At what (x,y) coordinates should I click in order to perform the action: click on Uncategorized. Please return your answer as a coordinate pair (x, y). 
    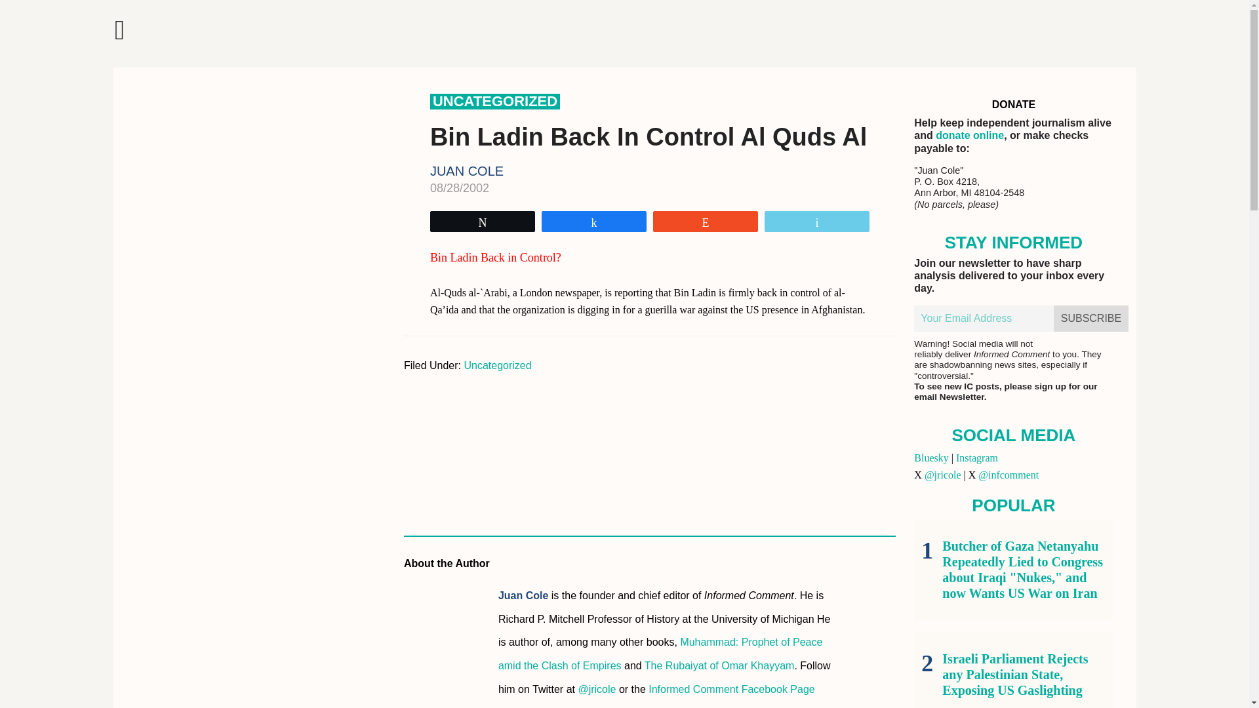
    Looking at the image, I should click on (497, 364).